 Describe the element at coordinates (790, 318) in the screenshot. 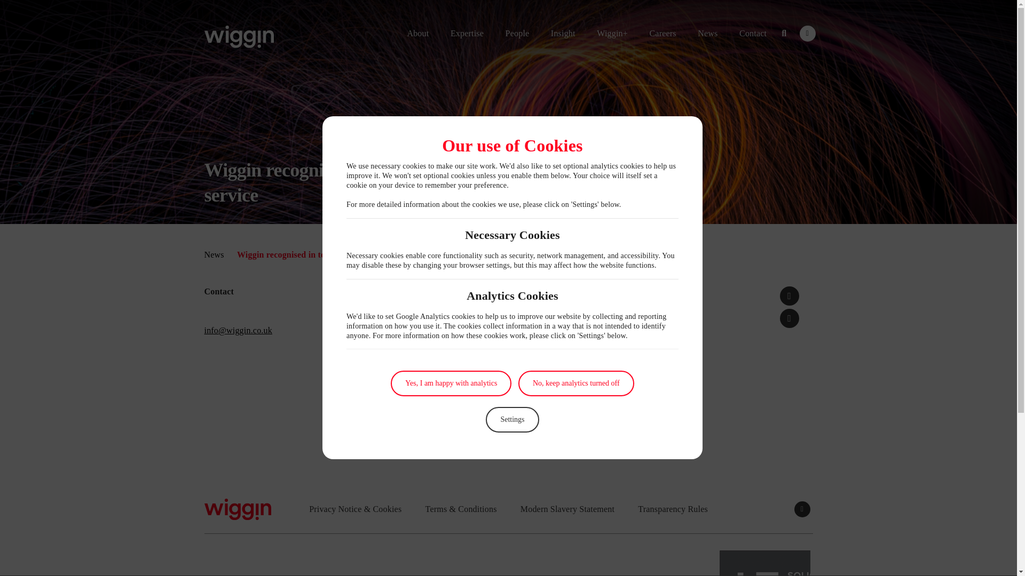

I see `Wiggin recognised in top 20 firms for client service` at that location.